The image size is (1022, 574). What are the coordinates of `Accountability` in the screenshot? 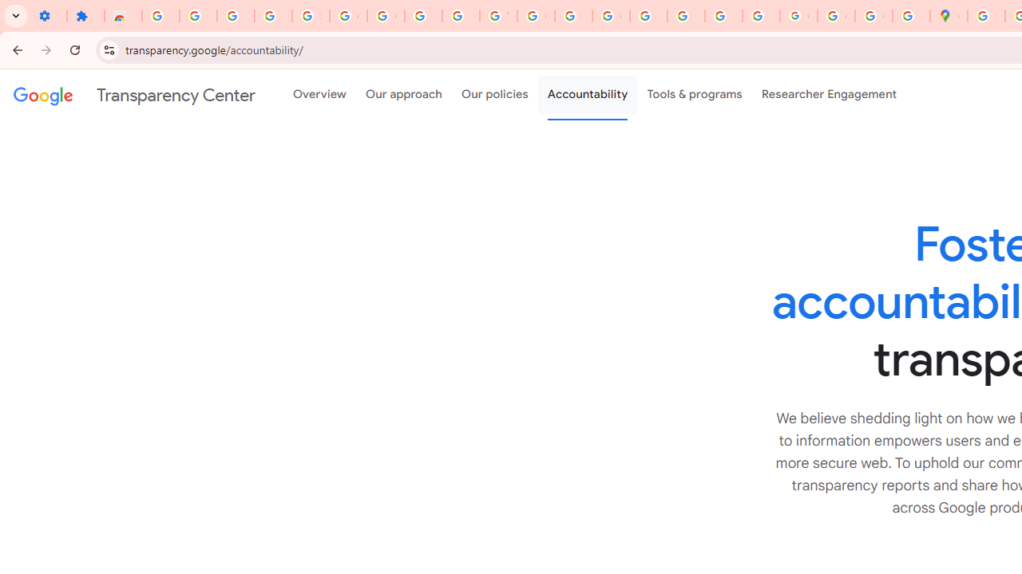 It's located at (588, 95).